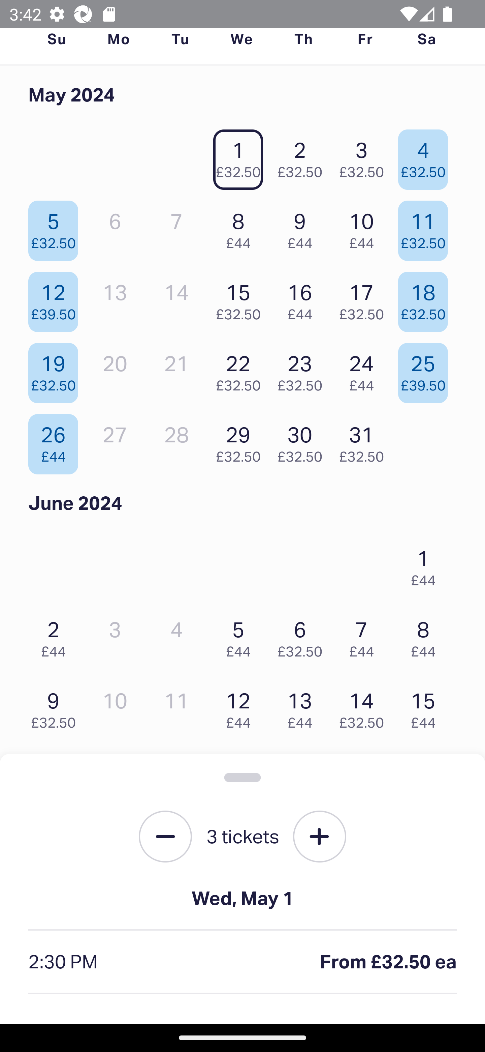 The image size is (485, 1052). What do you see at coordinates (365, 228) in the screenshot?
I see `10 £44` at bounding box center [365, 228].